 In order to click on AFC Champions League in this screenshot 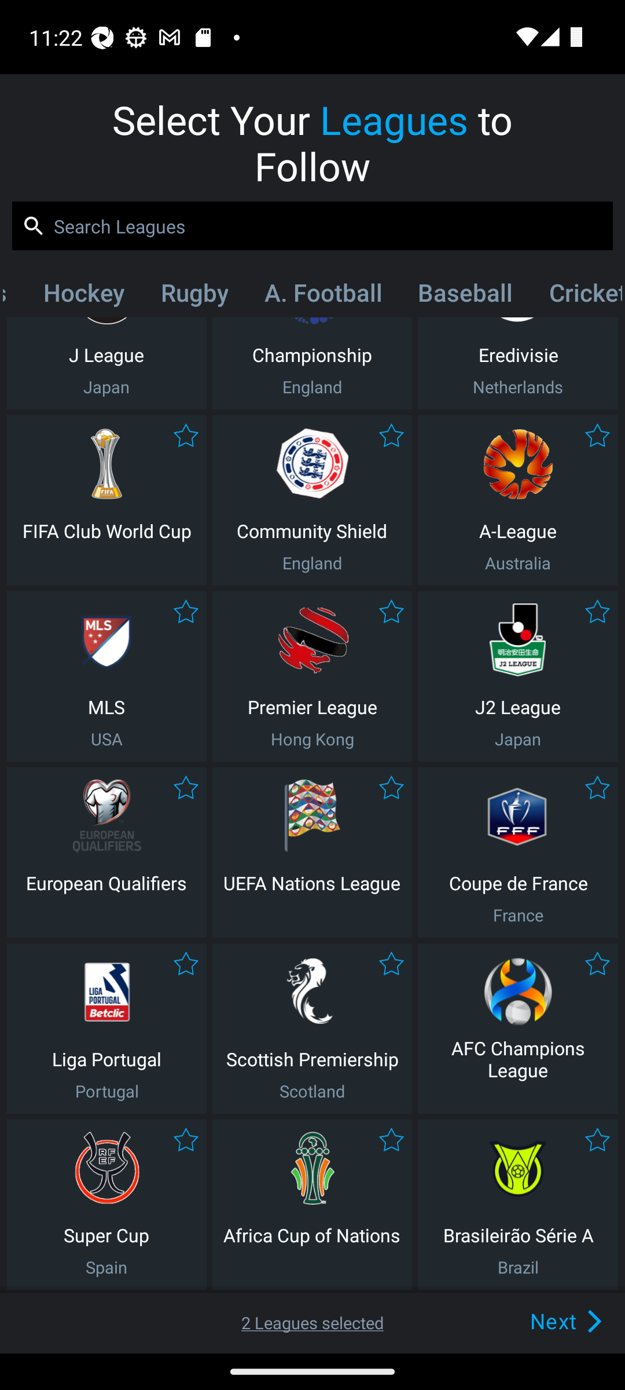, I will do `click(518, 1029)`.